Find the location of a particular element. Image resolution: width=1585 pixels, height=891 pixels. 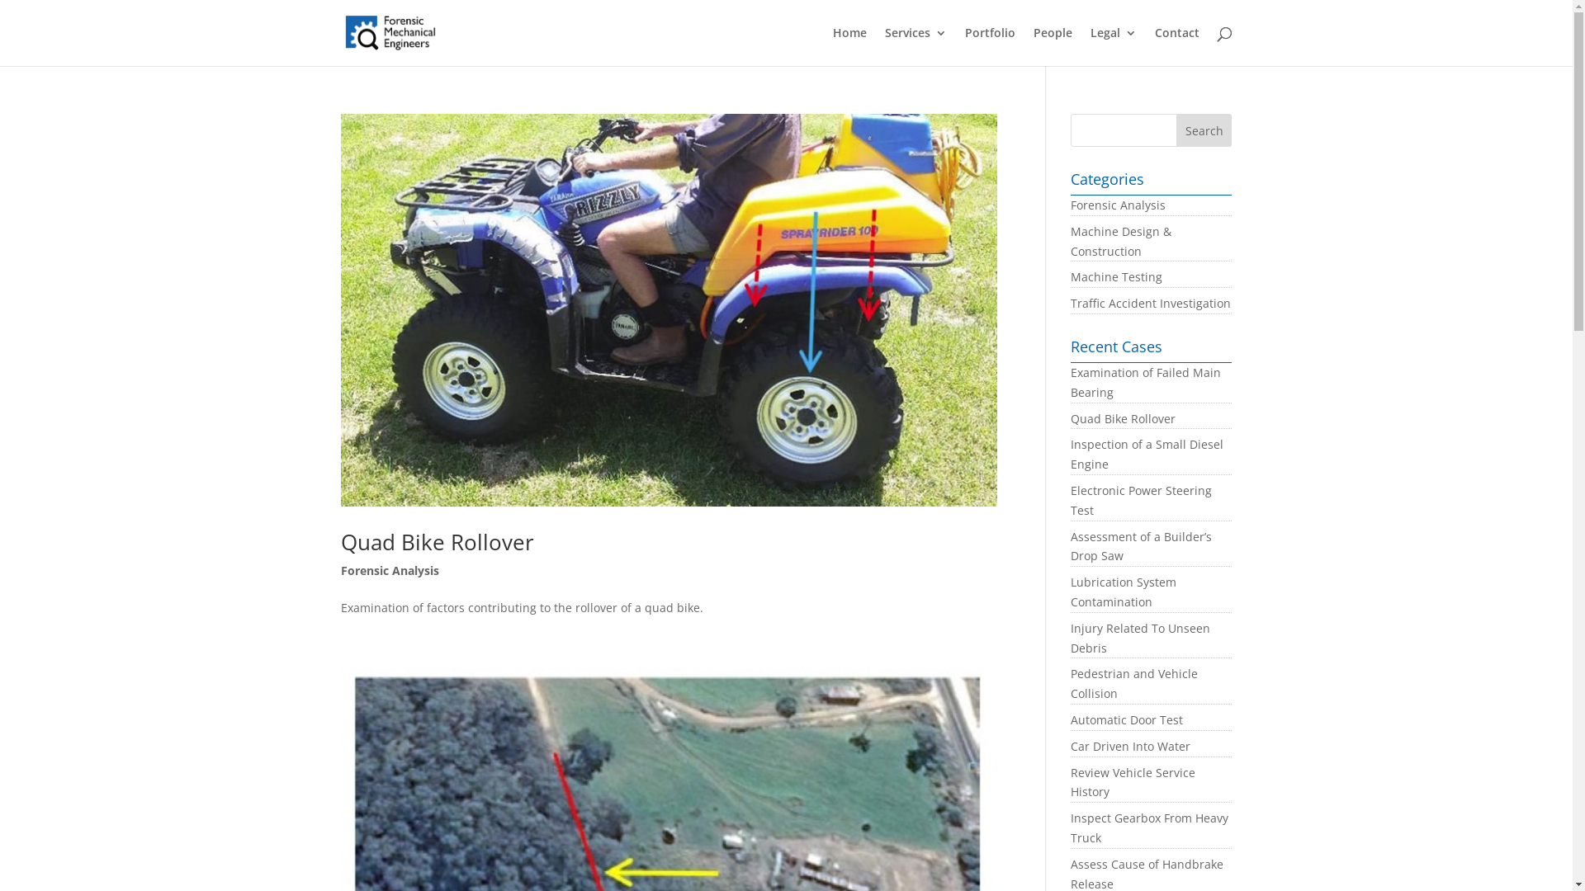

Traffic Accident Investigation is located at coordinates (1151, 304).